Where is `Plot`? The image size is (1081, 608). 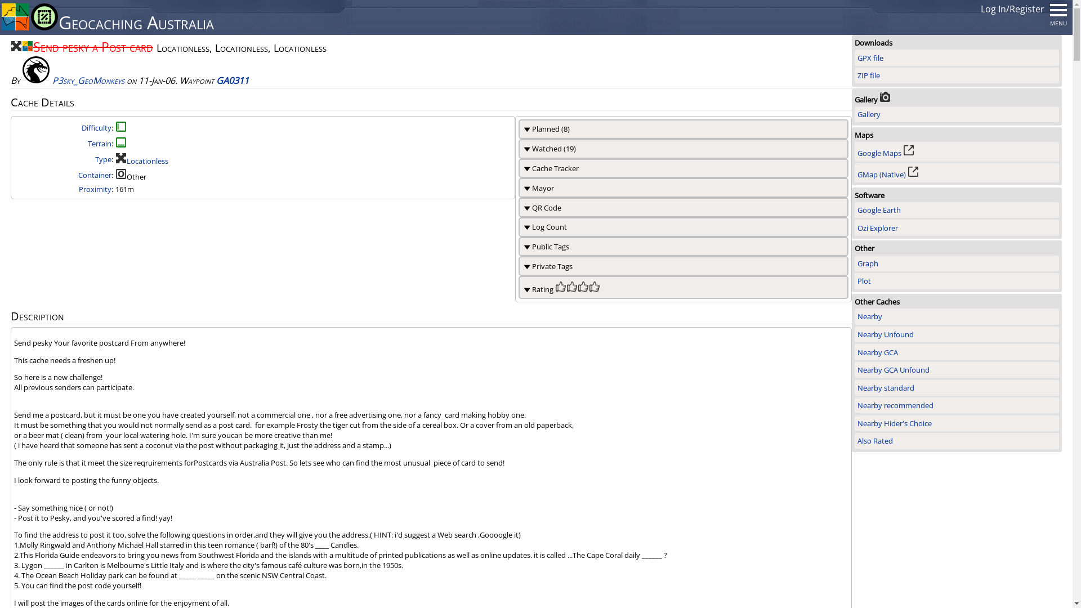 Plot is located at coordinates (957, 281).